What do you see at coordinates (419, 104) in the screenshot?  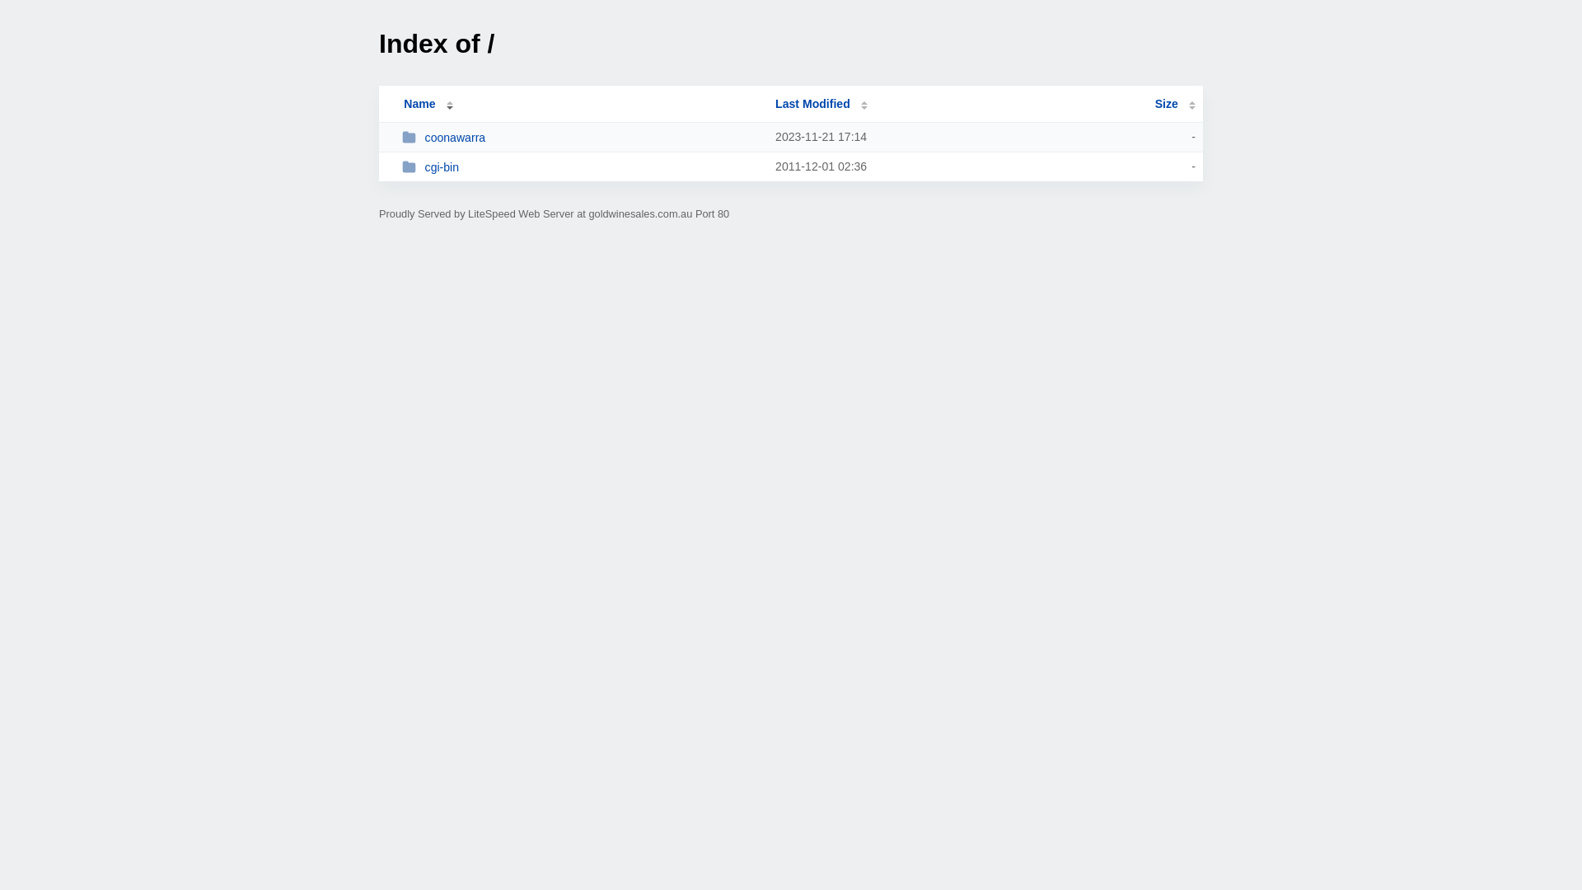 I see `Name` at bounding box center [419, 104].